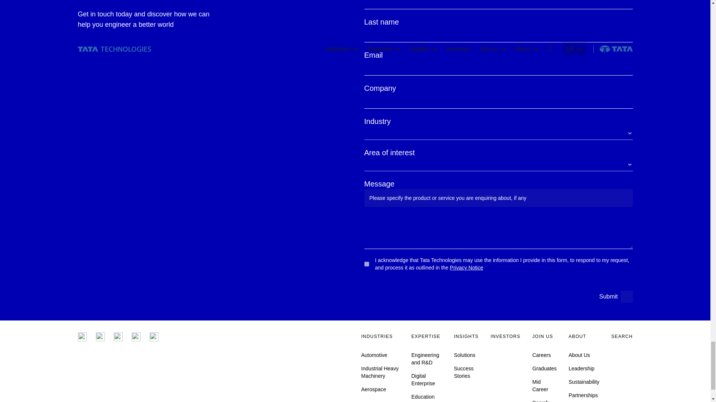  I want to click on Yes, so click(366, 264).